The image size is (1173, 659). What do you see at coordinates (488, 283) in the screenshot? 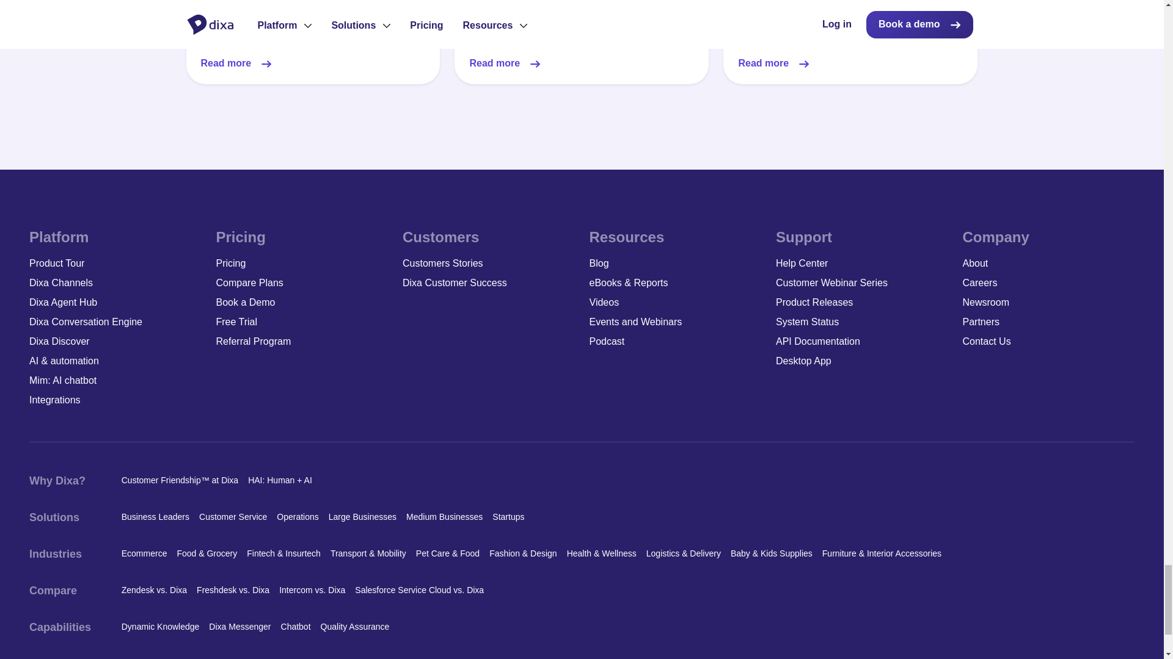
I see `Dixa Customer Success` at bounding box center [488, 283].